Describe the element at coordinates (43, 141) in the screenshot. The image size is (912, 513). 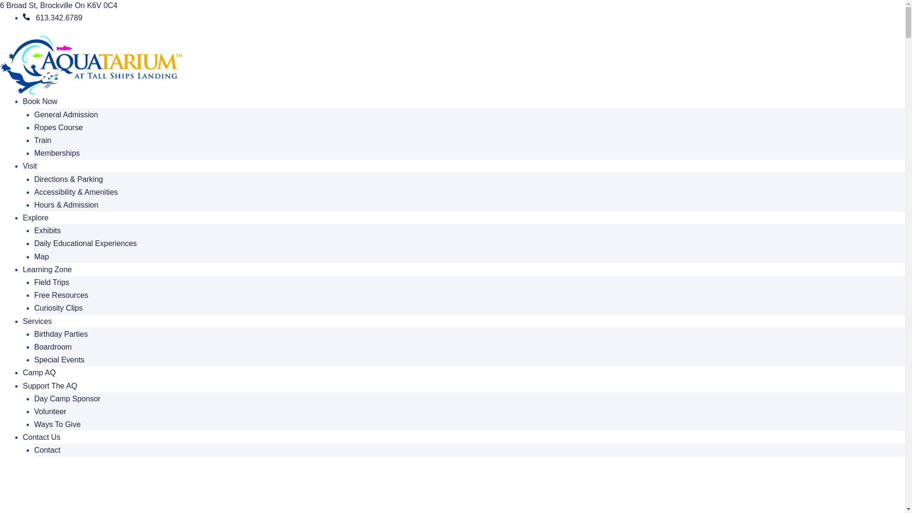
I see `Train` at that location.